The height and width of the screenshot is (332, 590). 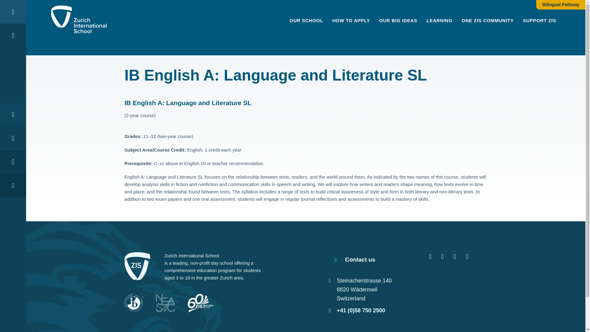 What do you see at coordinates (79, 20) in the screenshot?
I see `Zurich International School` at bounding box center [79, 20].